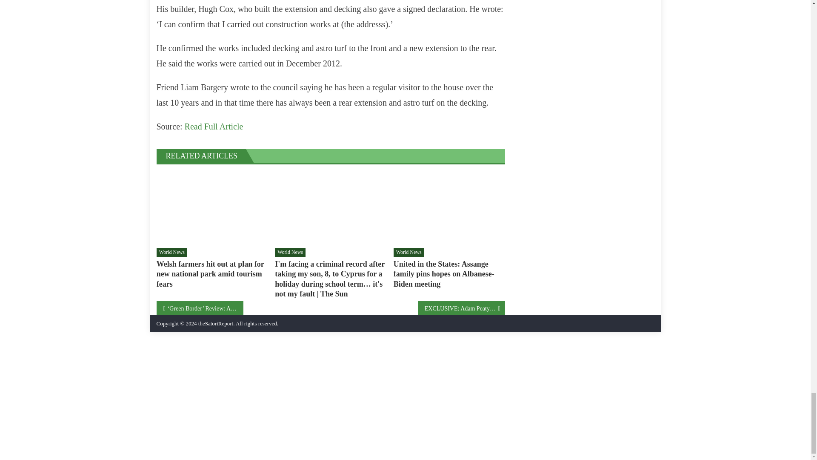  What do you see at coordinates (214, 126) in the screenshot?
I see `Read Full Article` at bounding box center [214, 126].